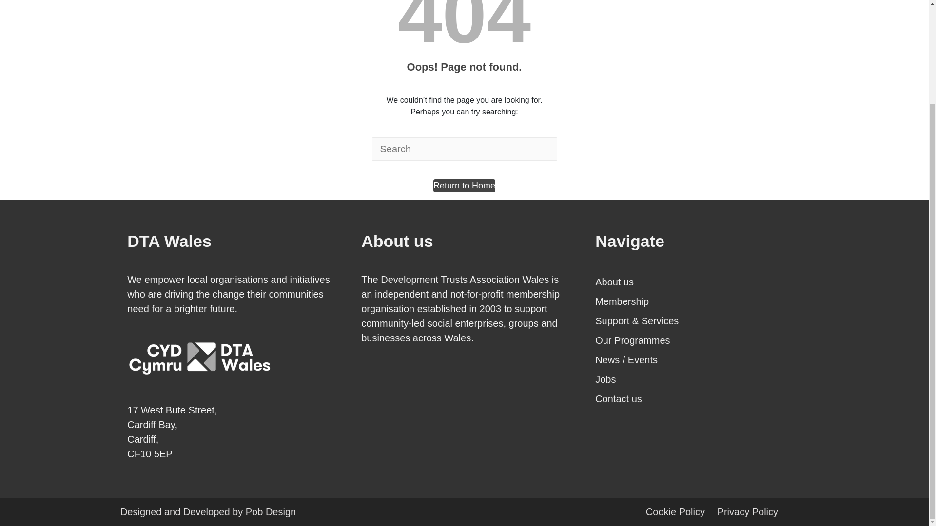  Describe the element at coordinates (270, 511) in the screenshot. I see `Pob Design` at that location.